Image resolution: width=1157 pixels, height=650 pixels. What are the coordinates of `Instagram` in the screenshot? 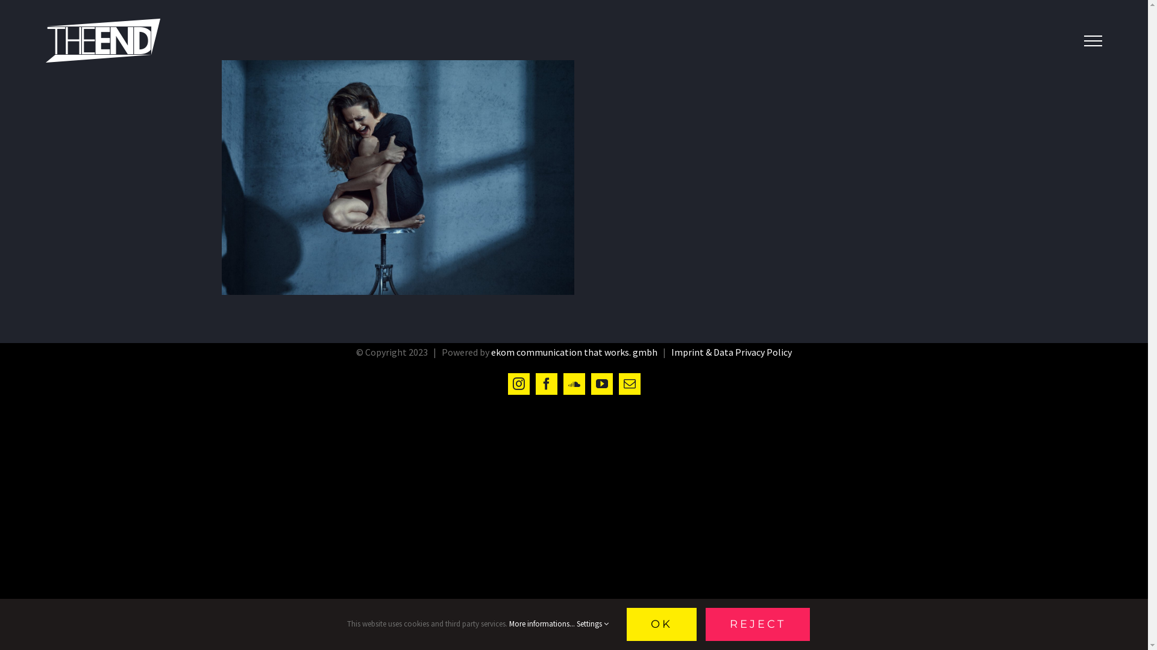 It's located at (518, 384).